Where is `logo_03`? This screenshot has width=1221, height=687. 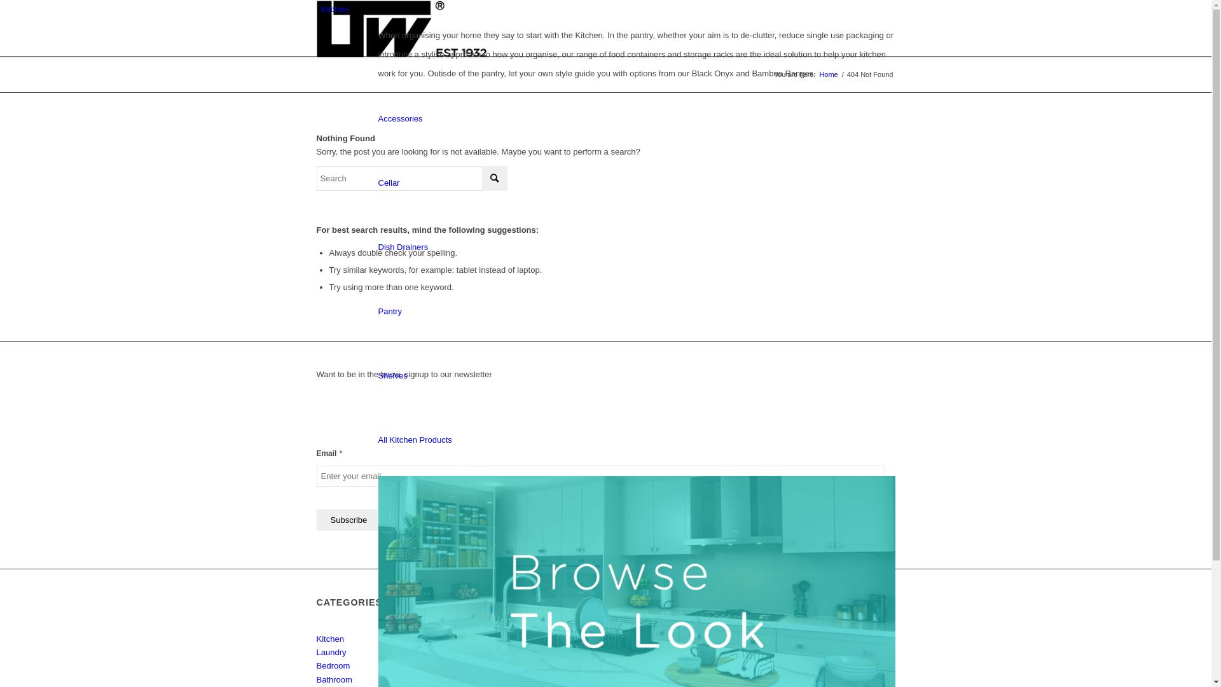
logo_03 is located at coordinates (402, 29).